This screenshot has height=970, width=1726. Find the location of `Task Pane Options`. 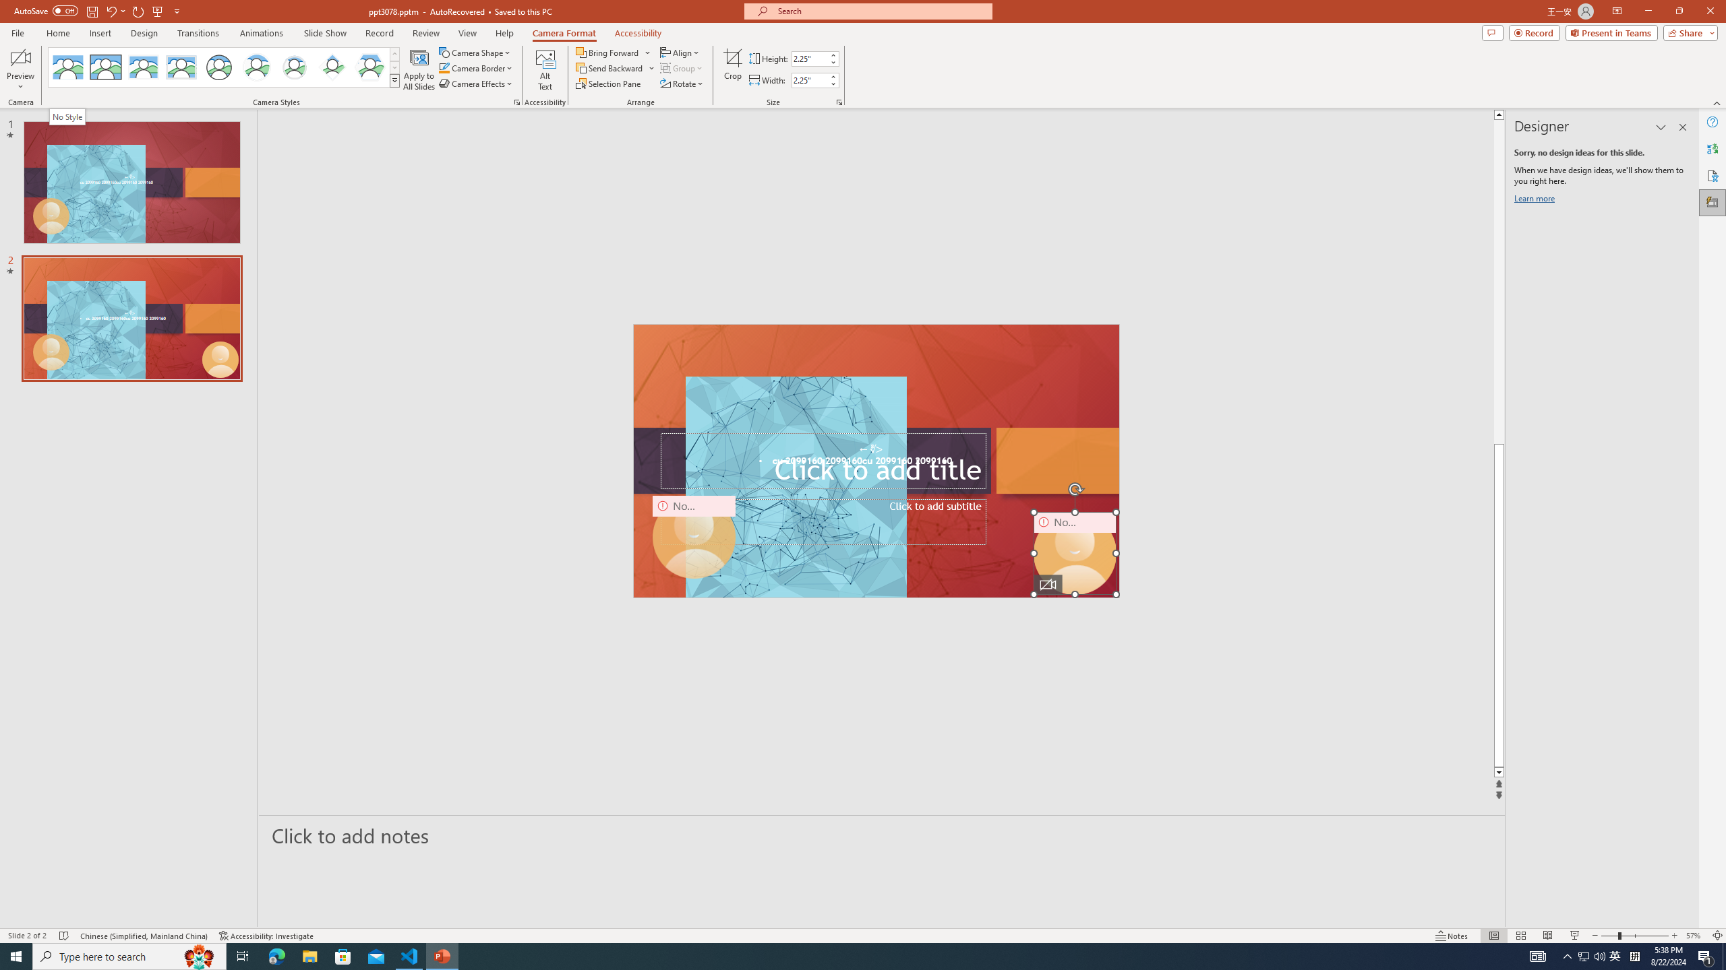

Task Pane Options is located at coordinates (1661, 127).